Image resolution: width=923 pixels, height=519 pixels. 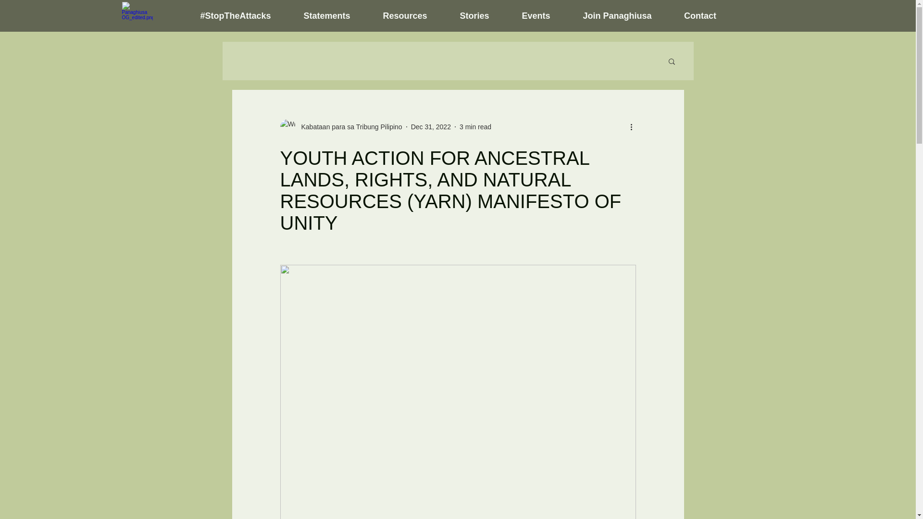 What do you see at coordinates (536, 15) in the screenshot?
I see `Events` at bounding box center [536, 15].